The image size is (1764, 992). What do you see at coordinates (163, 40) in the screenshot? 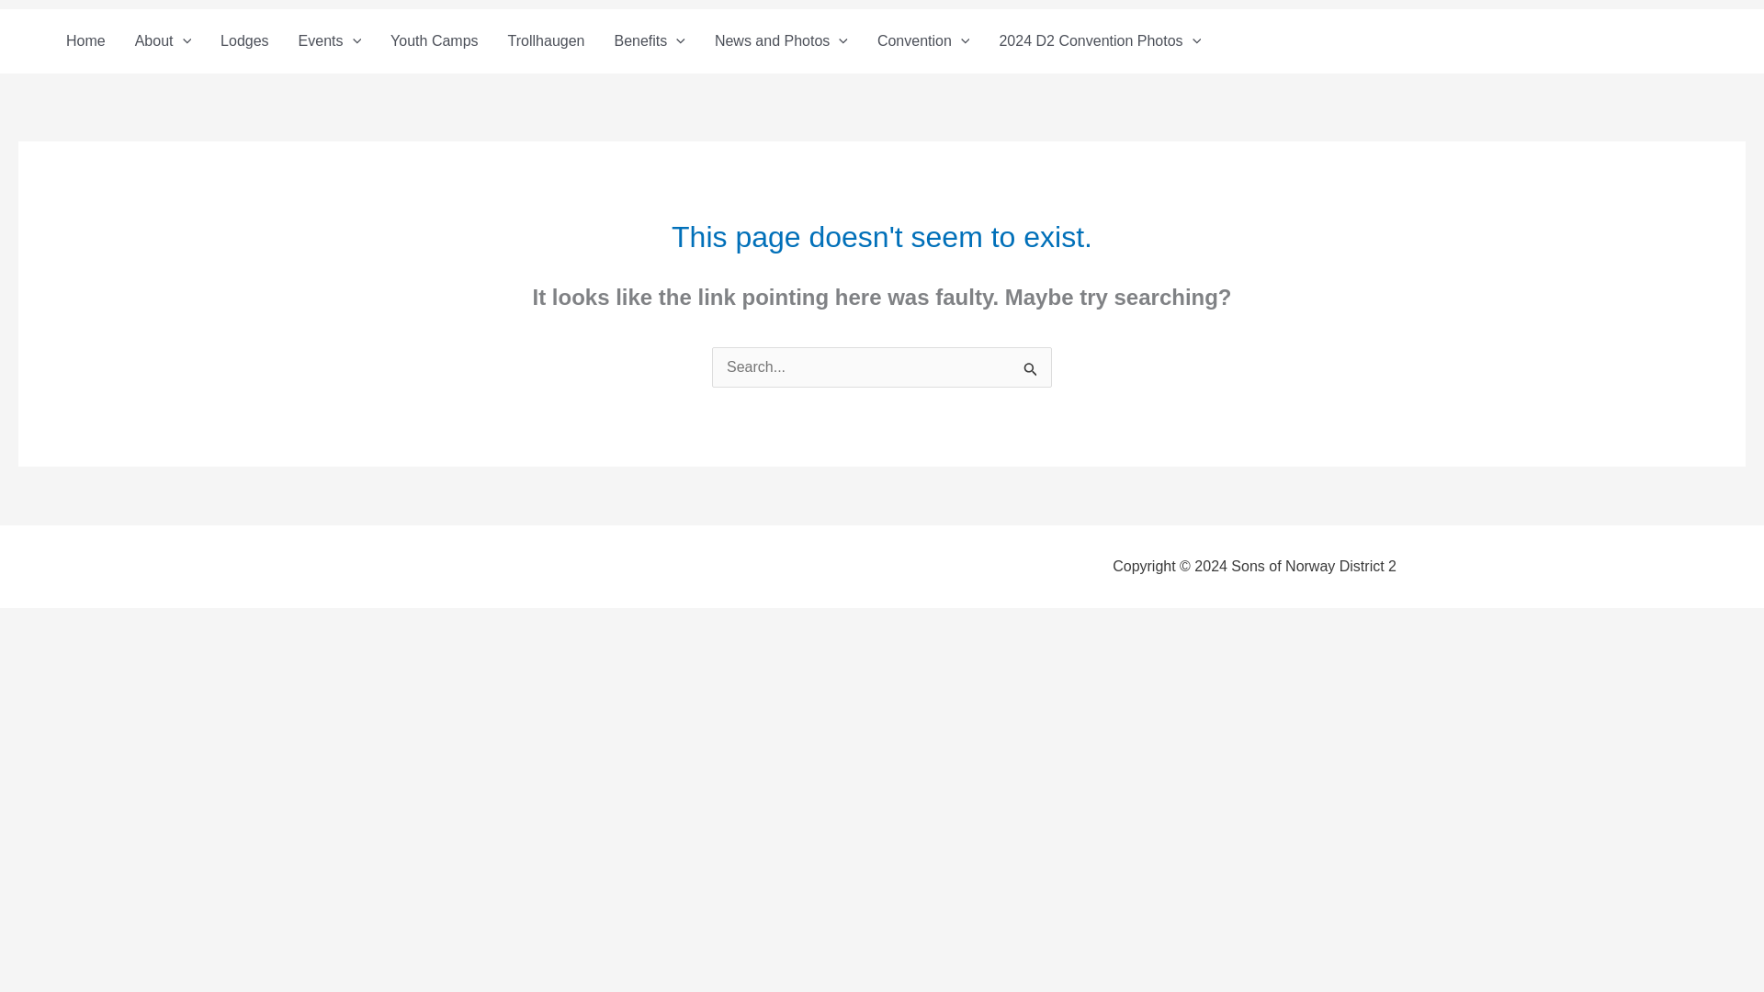
I see `About` at bounding box center [163, 40].